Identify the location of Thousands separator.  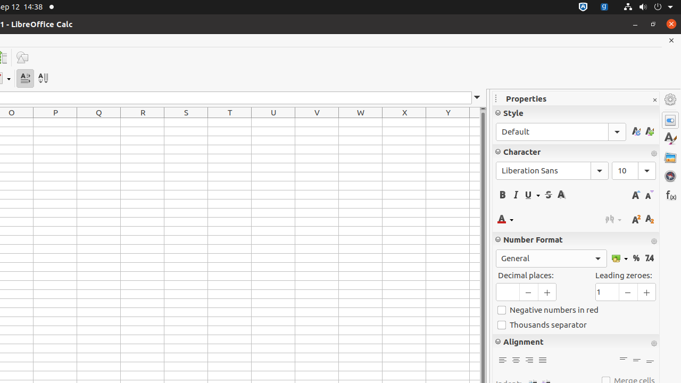
(576, 325).